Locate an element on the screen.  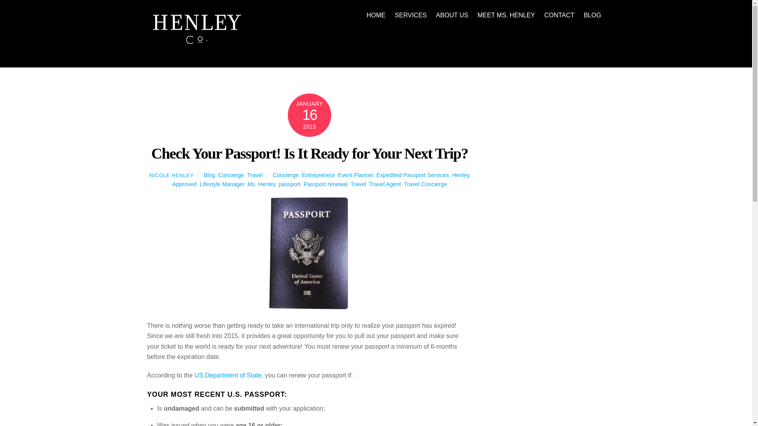
Travel Agent is located at coordinates (209, 175).